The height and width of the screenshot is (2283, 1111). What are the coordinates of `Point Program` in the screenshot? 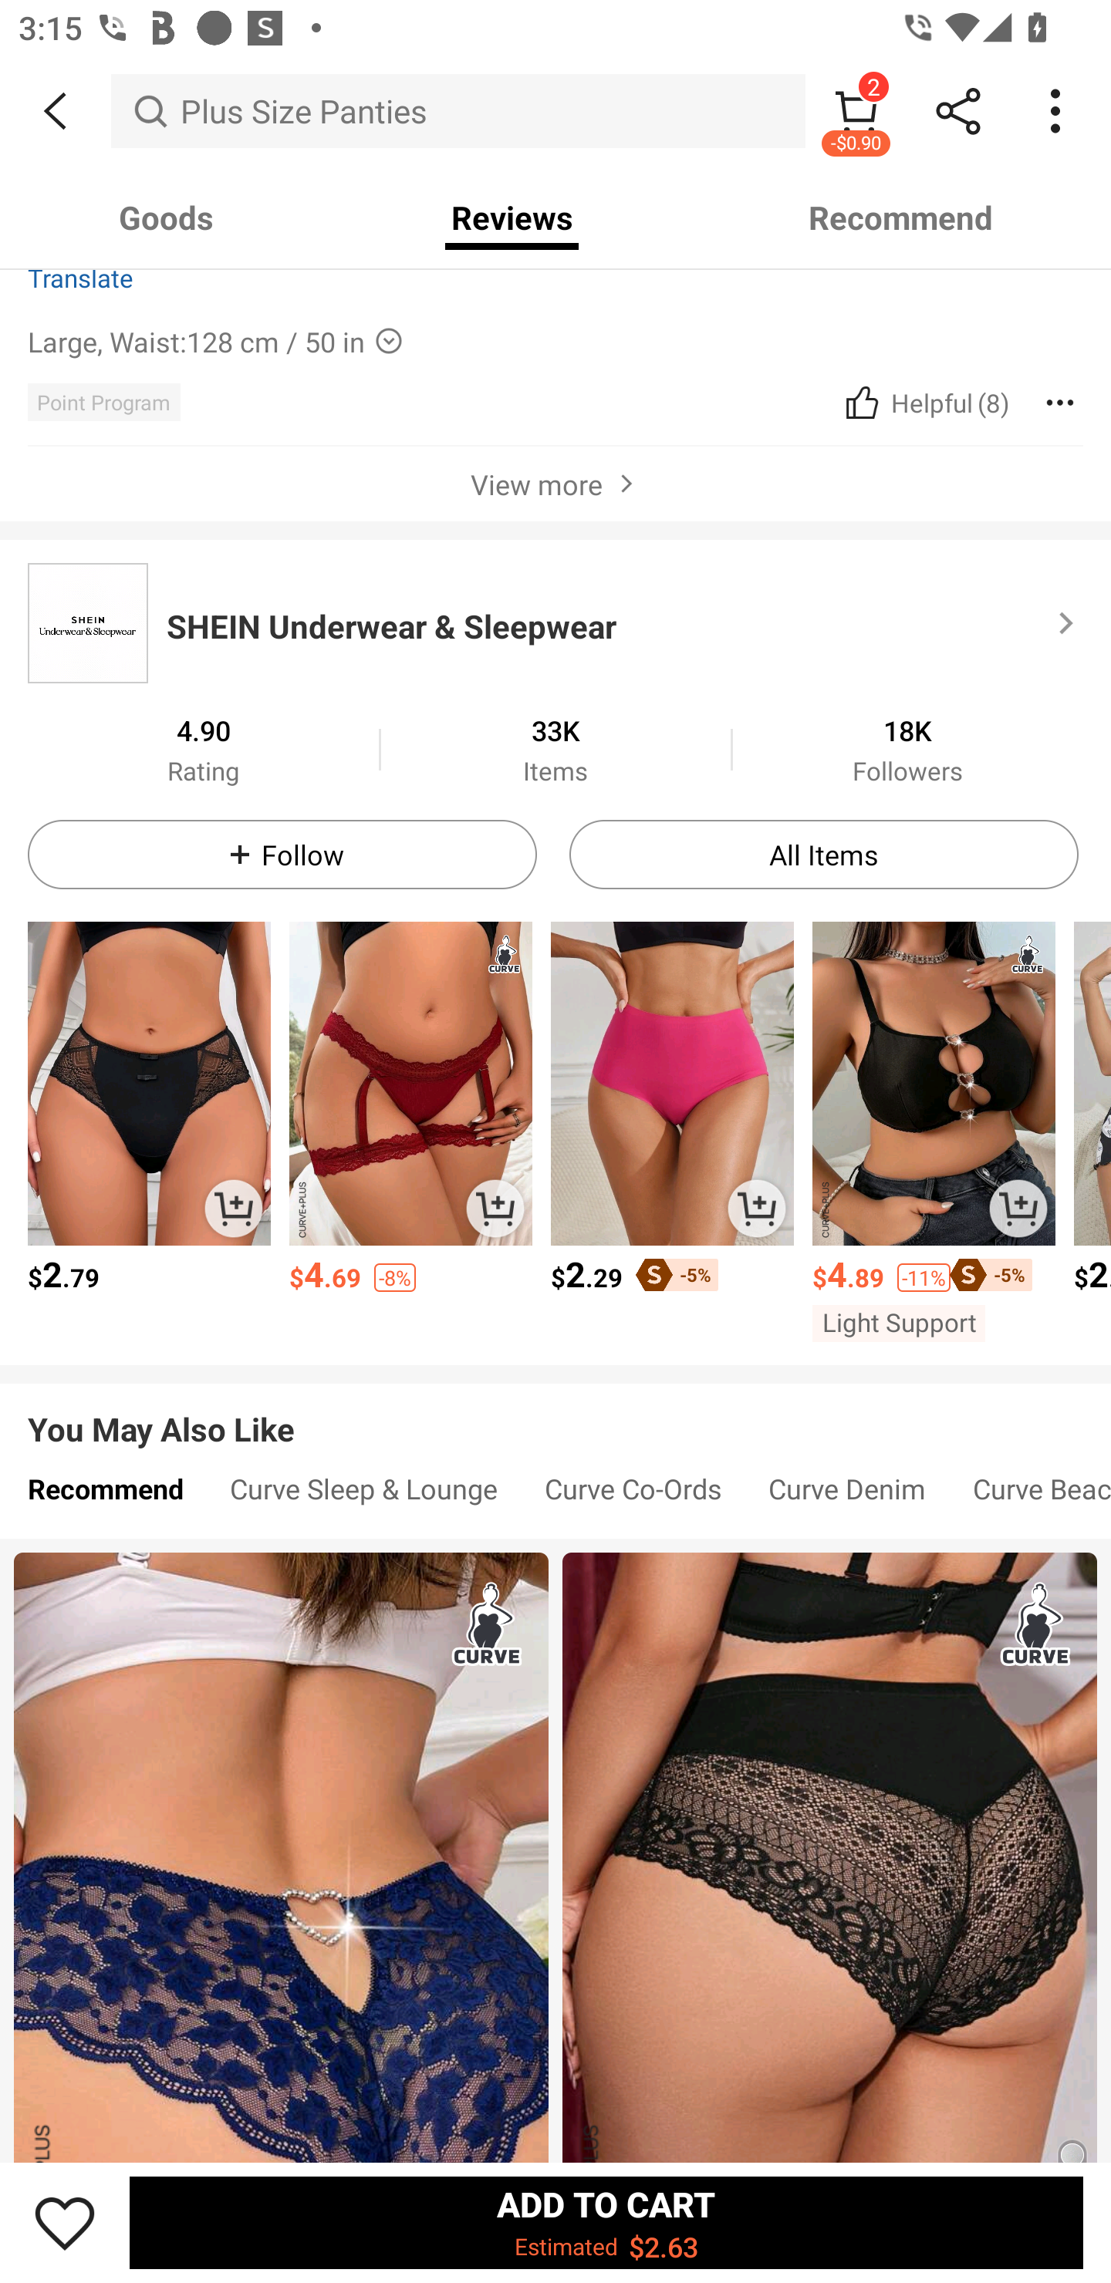 It's located at (103, 401).